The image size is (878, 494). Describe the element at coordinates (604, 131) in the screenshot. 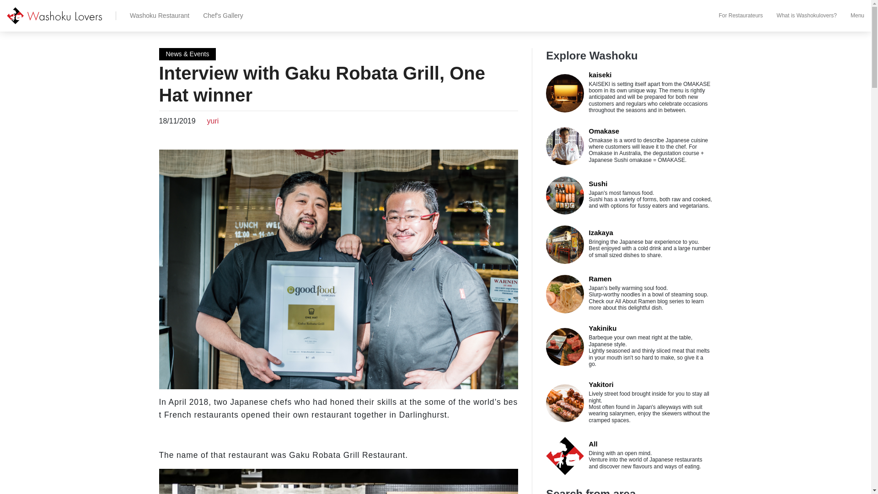

I see `Omakase` at that location.